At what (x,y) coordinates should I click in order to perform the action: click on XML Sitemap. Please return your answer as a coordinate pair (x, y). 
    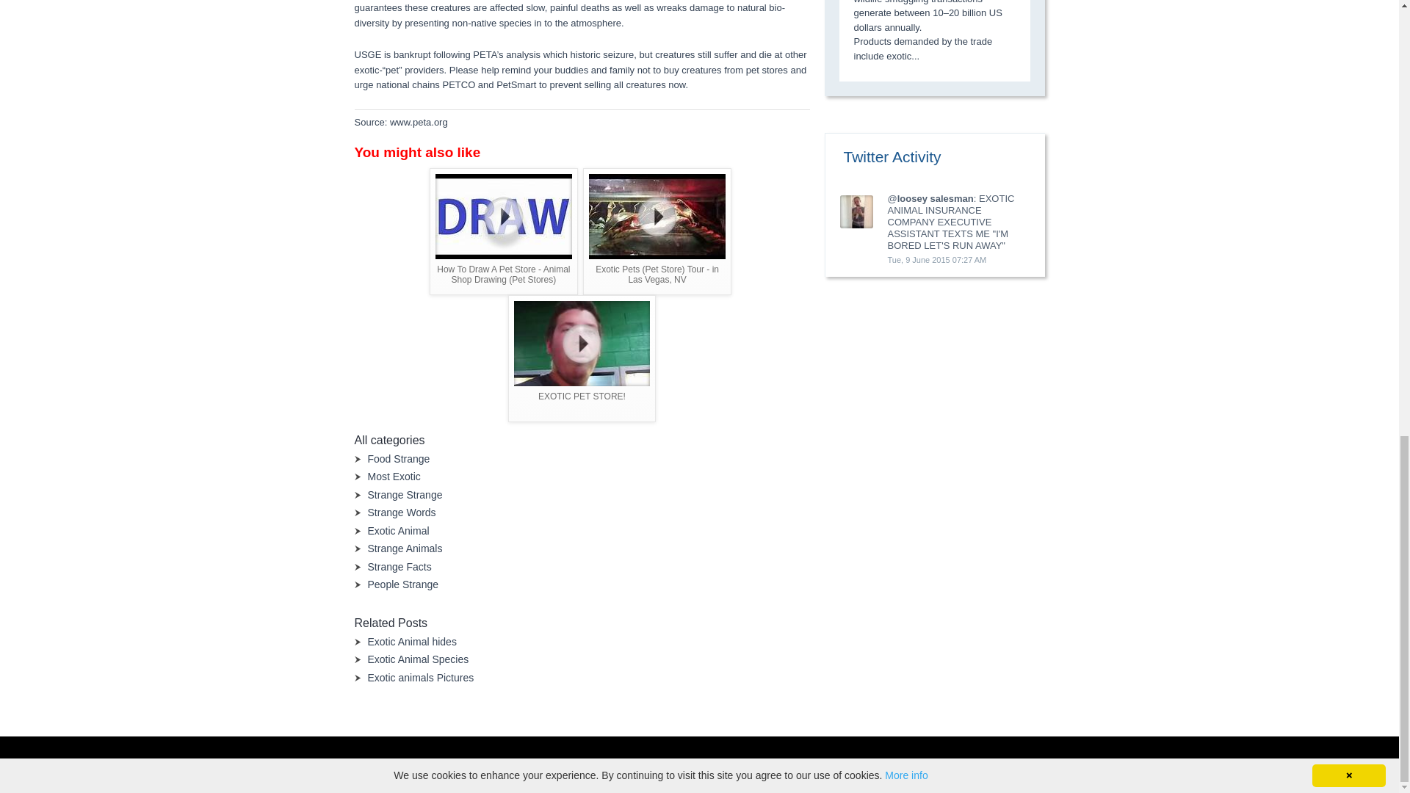
    Looking at the image, I should click on (800, 765).